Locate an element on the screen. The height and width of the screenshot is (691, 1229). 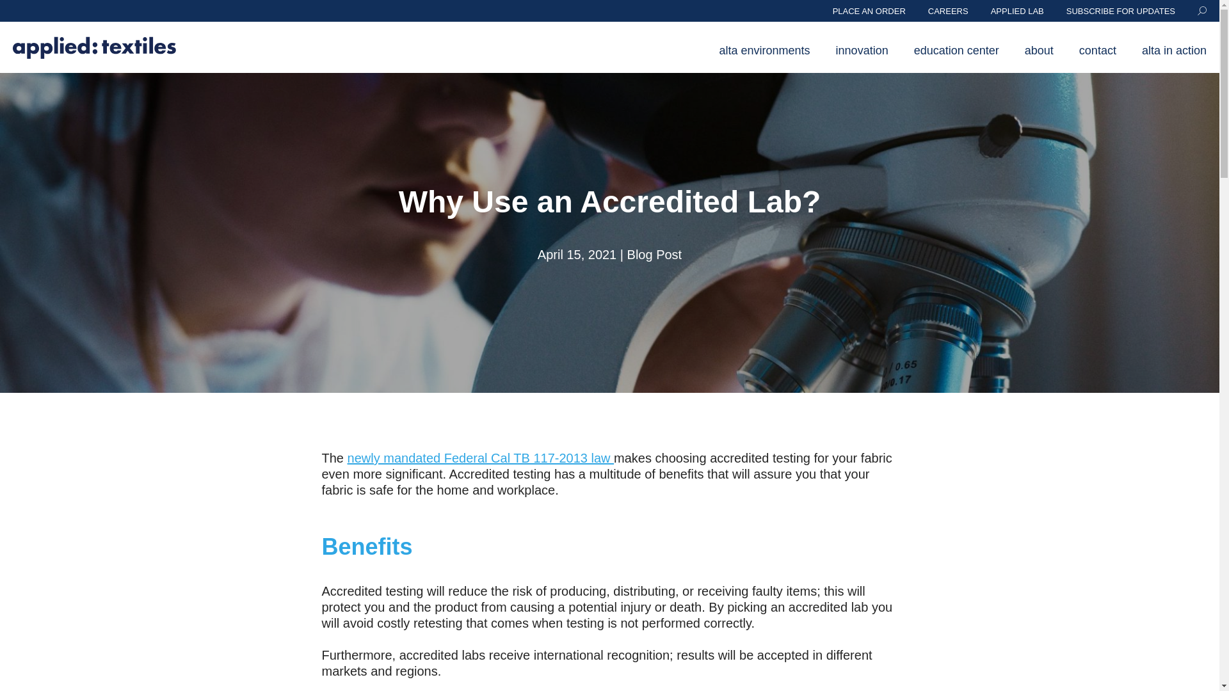
APPLIED LAB is located at coordinates (1016, 10).